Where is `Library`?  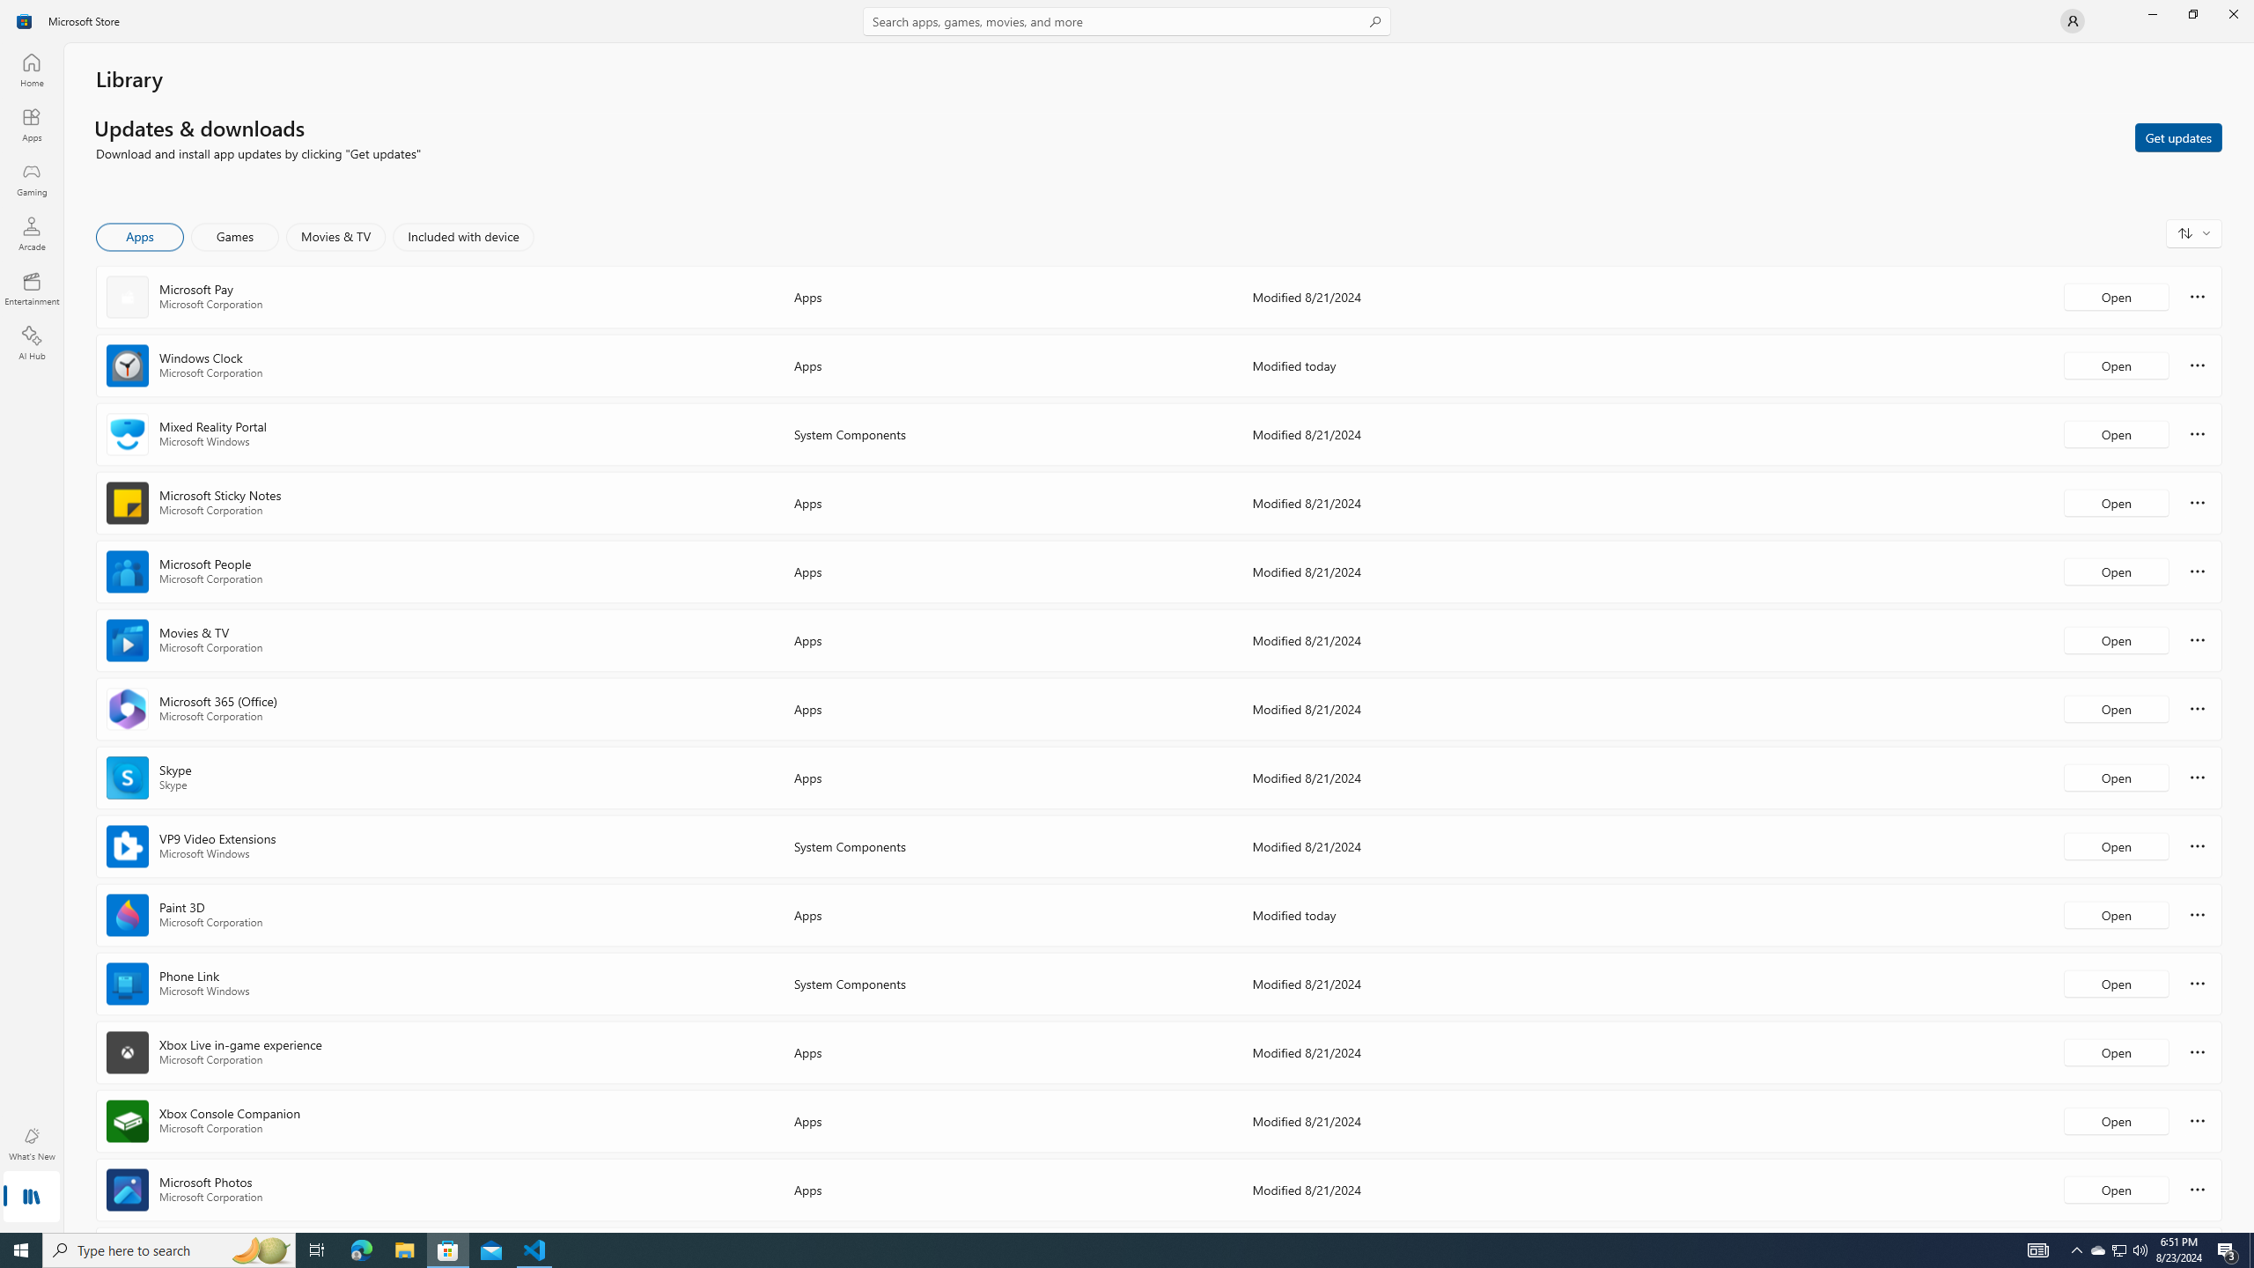 Library is located at coordinates (32, 1198).